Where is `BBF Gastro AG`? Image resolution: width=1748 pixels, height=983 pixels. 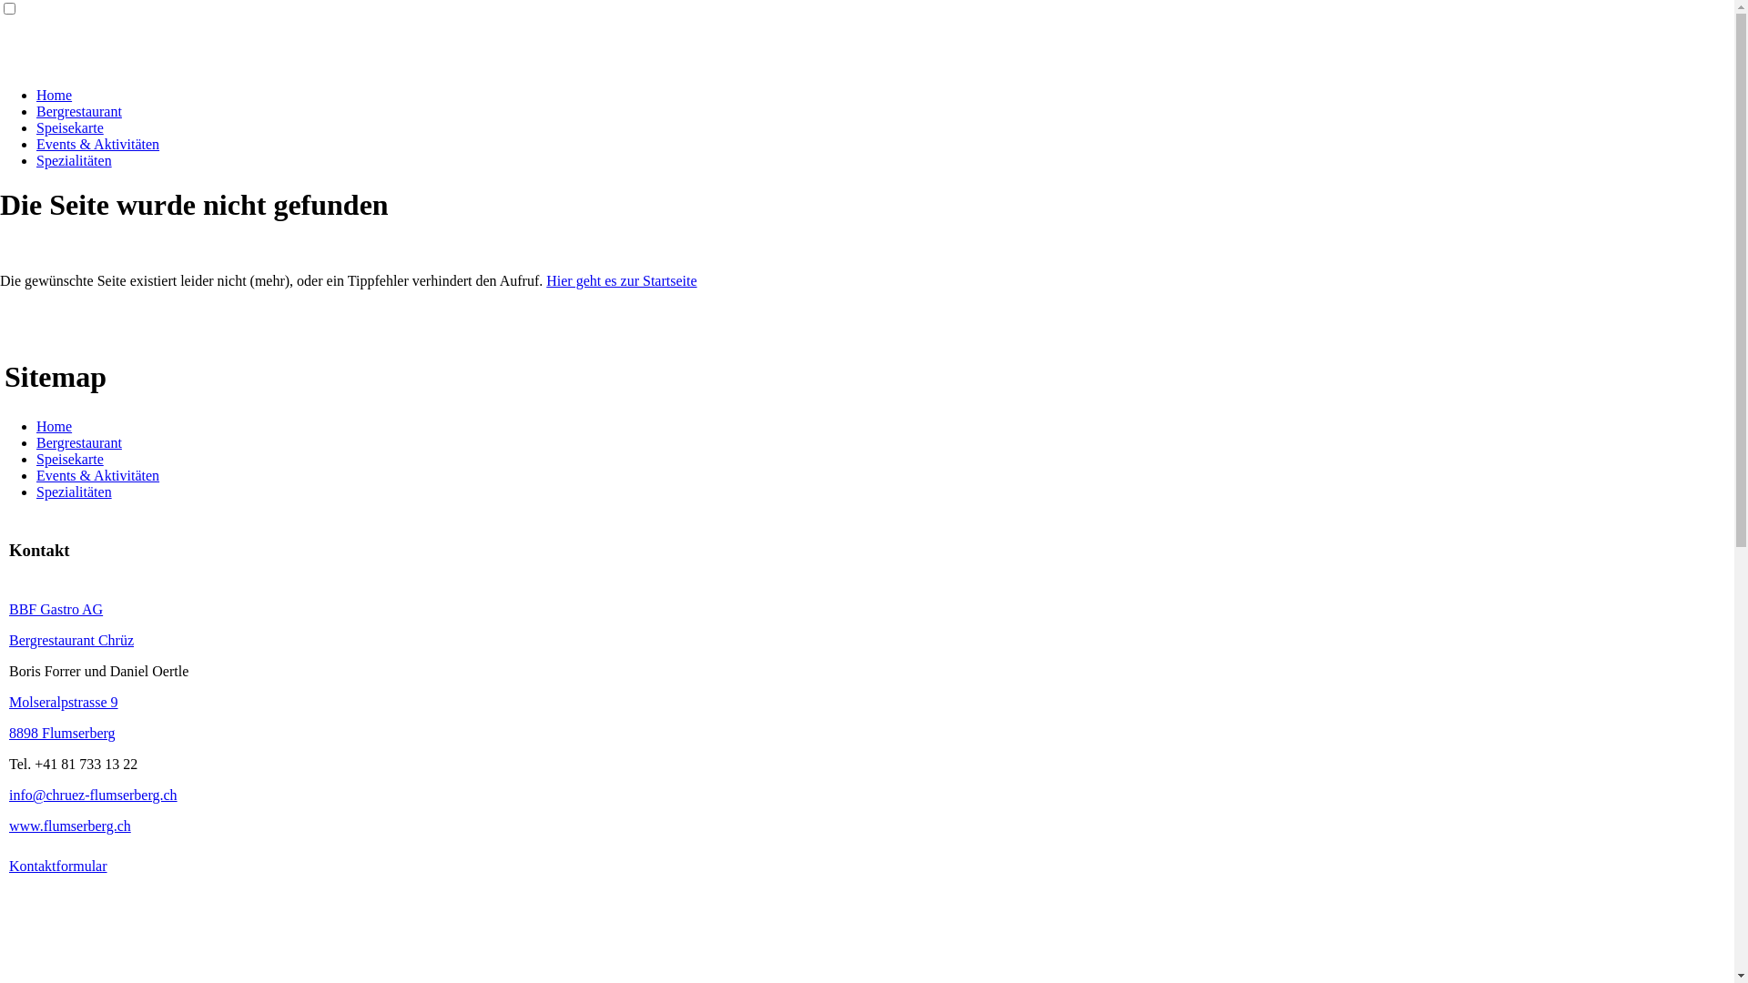
BBF Gastro AG is located at coordinates (56, 610).